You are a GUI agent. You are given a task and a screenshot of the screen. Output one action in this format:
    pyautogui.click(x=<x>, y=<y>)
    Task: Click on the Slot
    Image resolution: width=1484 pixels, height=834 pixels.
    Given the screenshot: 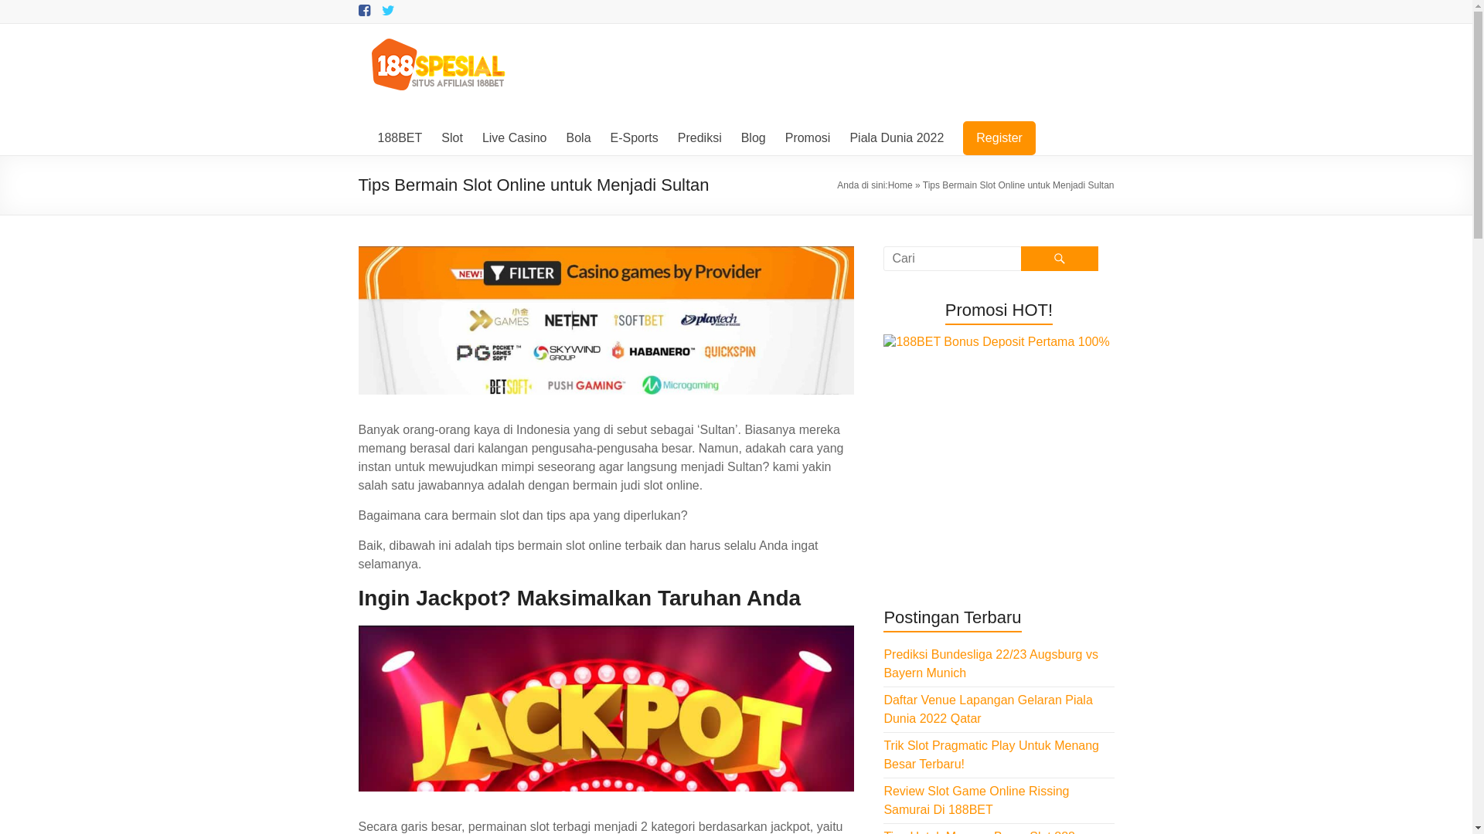 What is the action you would take?
    pyautogui.click(x=452, y=138)
    